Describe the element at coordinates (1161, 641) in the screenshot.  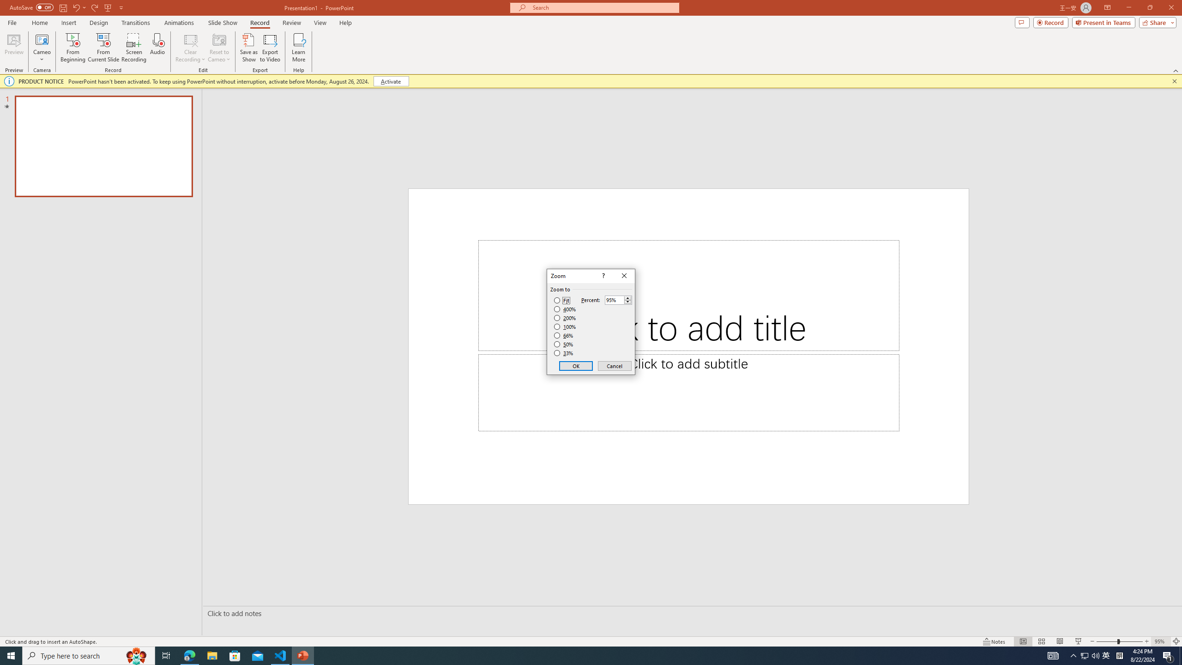
I see `Zoom 95%` at that location.